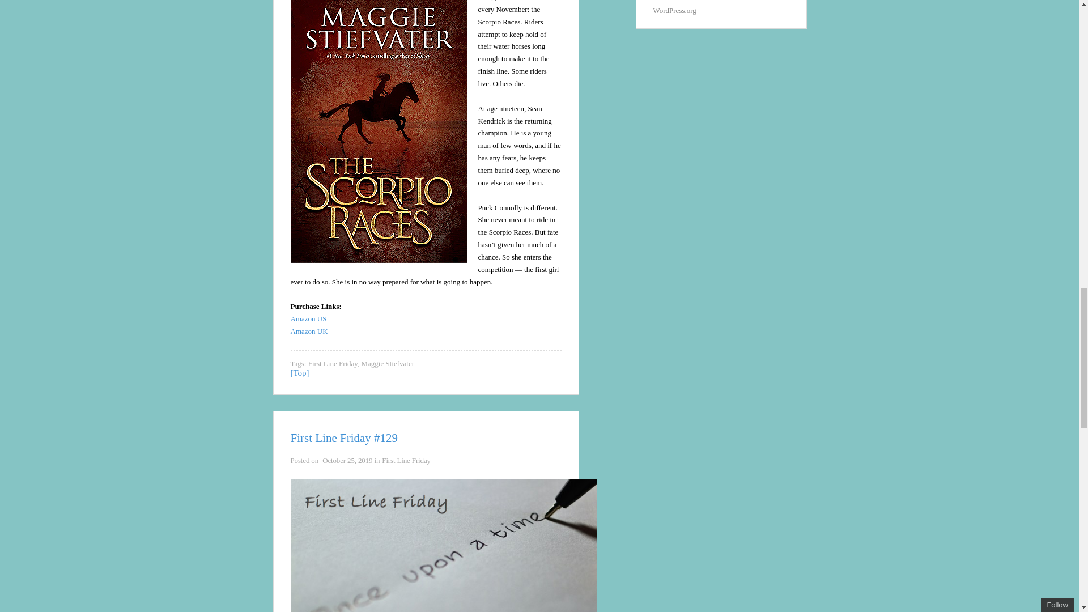 This screenshot has width=1088, height=612. Describe the element at coordinates (333, 363) in the screenshot. I see `First Line Friday` at that location.